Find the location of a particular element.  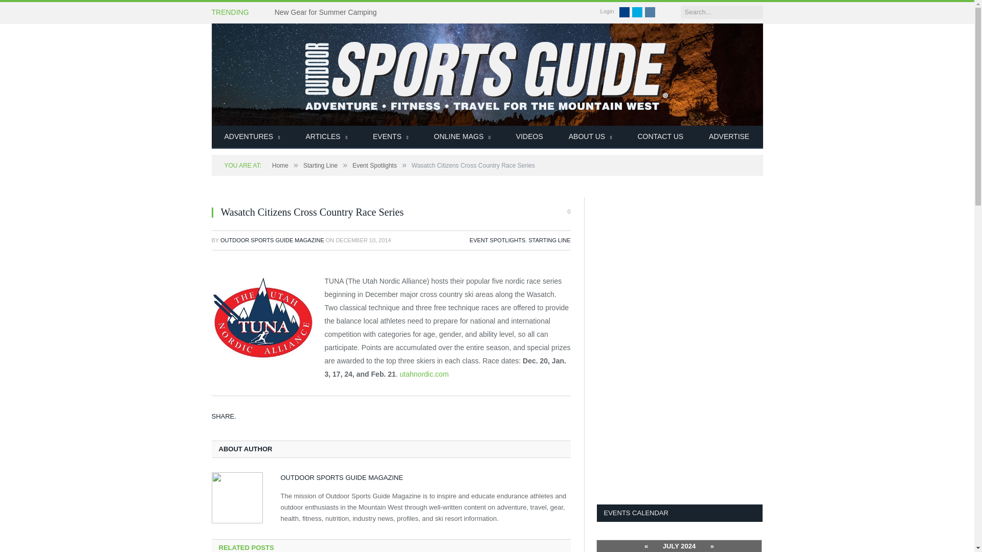

ADVENTURES is located at coordinates (252, 137).